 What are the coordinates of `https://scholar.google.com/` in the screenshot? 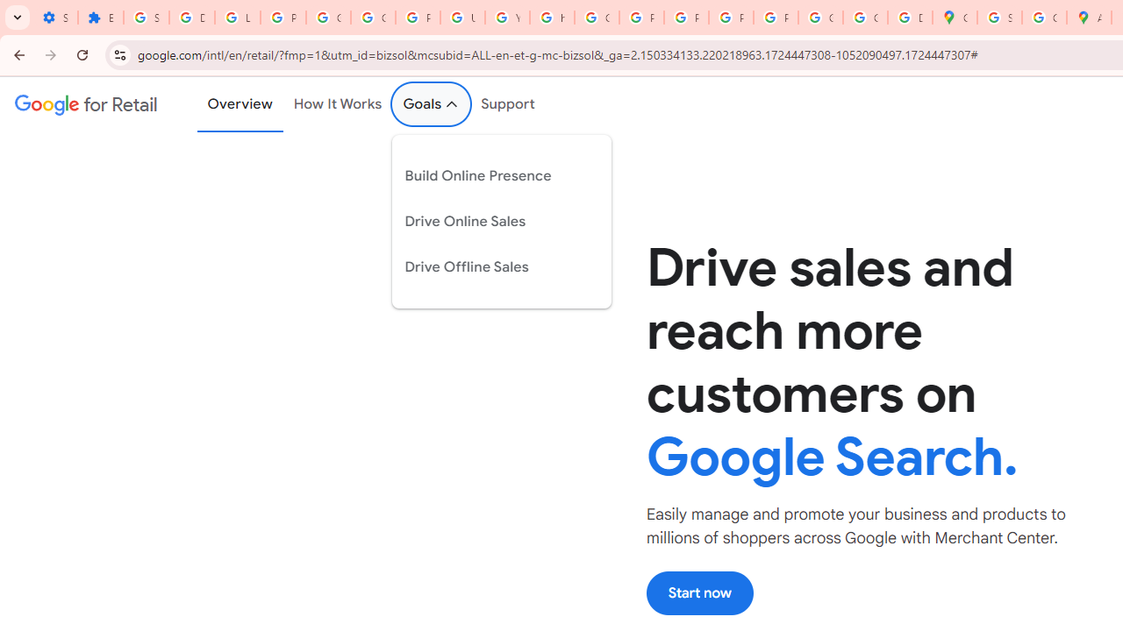 It's located at (553, 18).